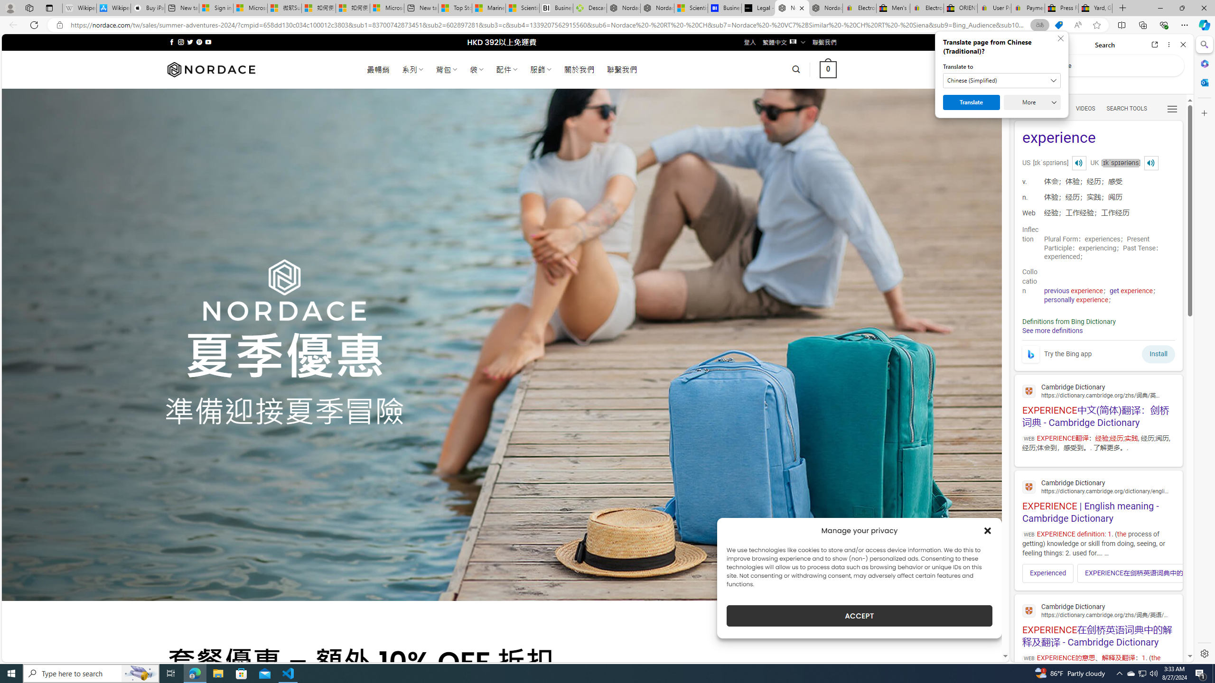 The width and height of the screenshot is (1215, 683). Describe the element at coordinates (79, 8) in the screenshot. I see `Wikipedia - Sleeping` at that location.